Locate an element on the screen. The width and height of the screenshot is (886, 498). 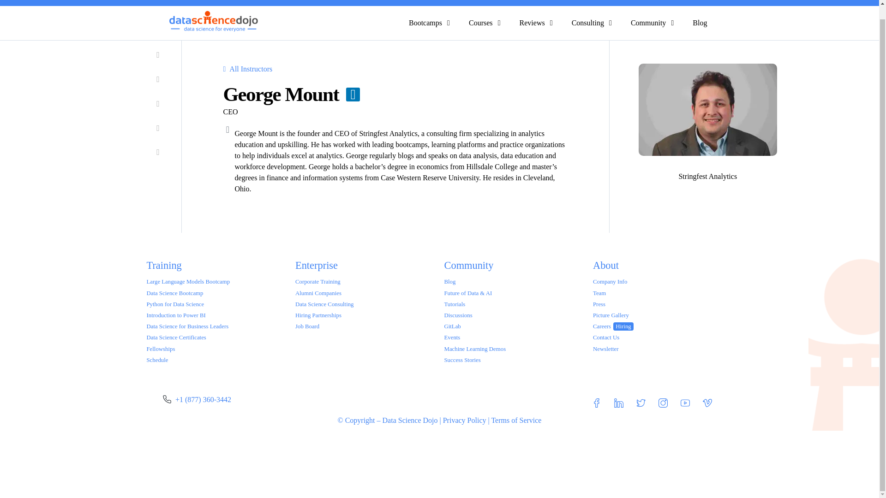
Bootcamps is located at coordinates (425, 23).